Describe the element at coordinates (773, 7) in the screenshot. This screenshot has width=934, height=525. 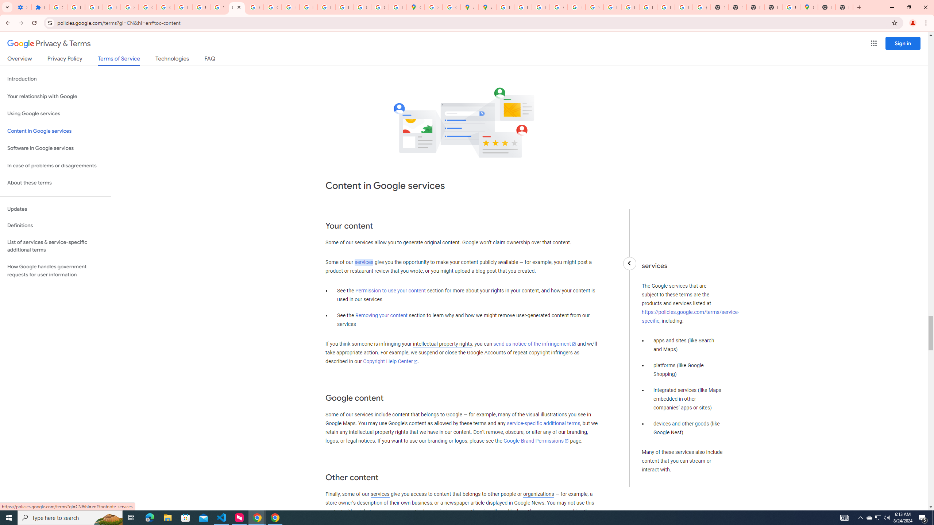
I see `New Tab` at that location.